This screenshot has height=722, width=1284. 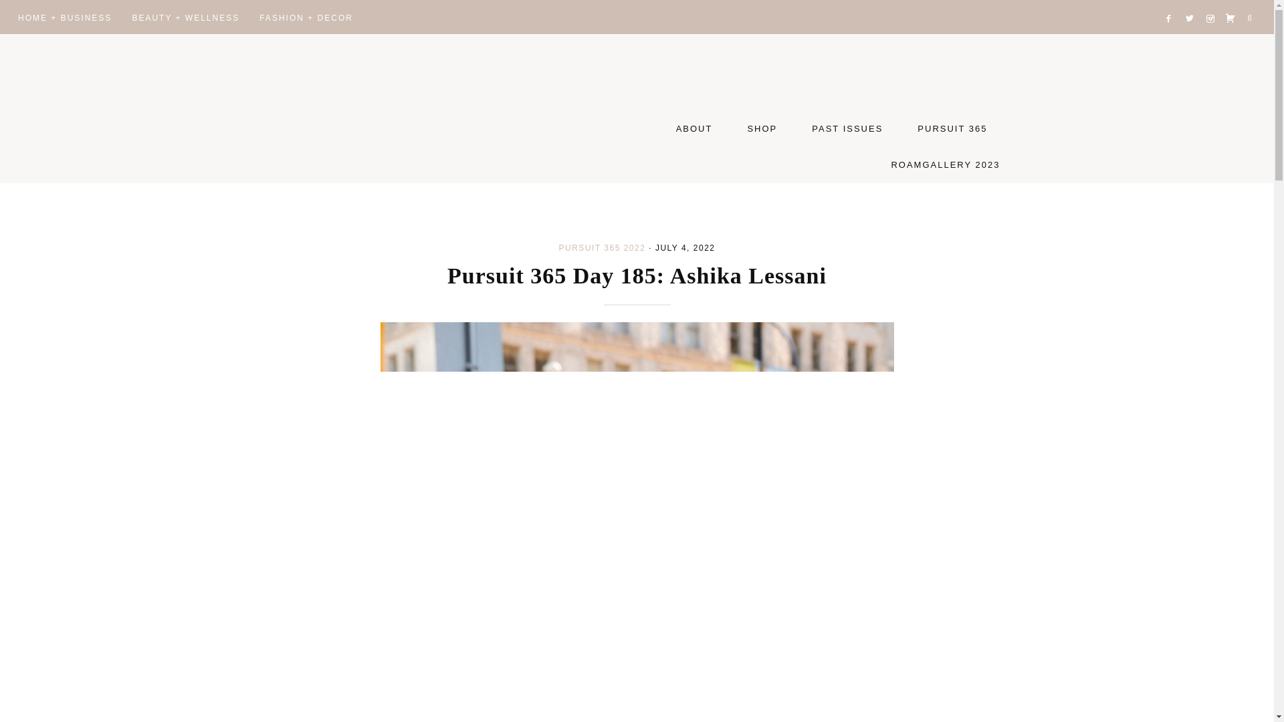 What do you see at coordinates (1172, 3) in the screenshot?
I see `Facebook` at bounding box center [1172, 3].